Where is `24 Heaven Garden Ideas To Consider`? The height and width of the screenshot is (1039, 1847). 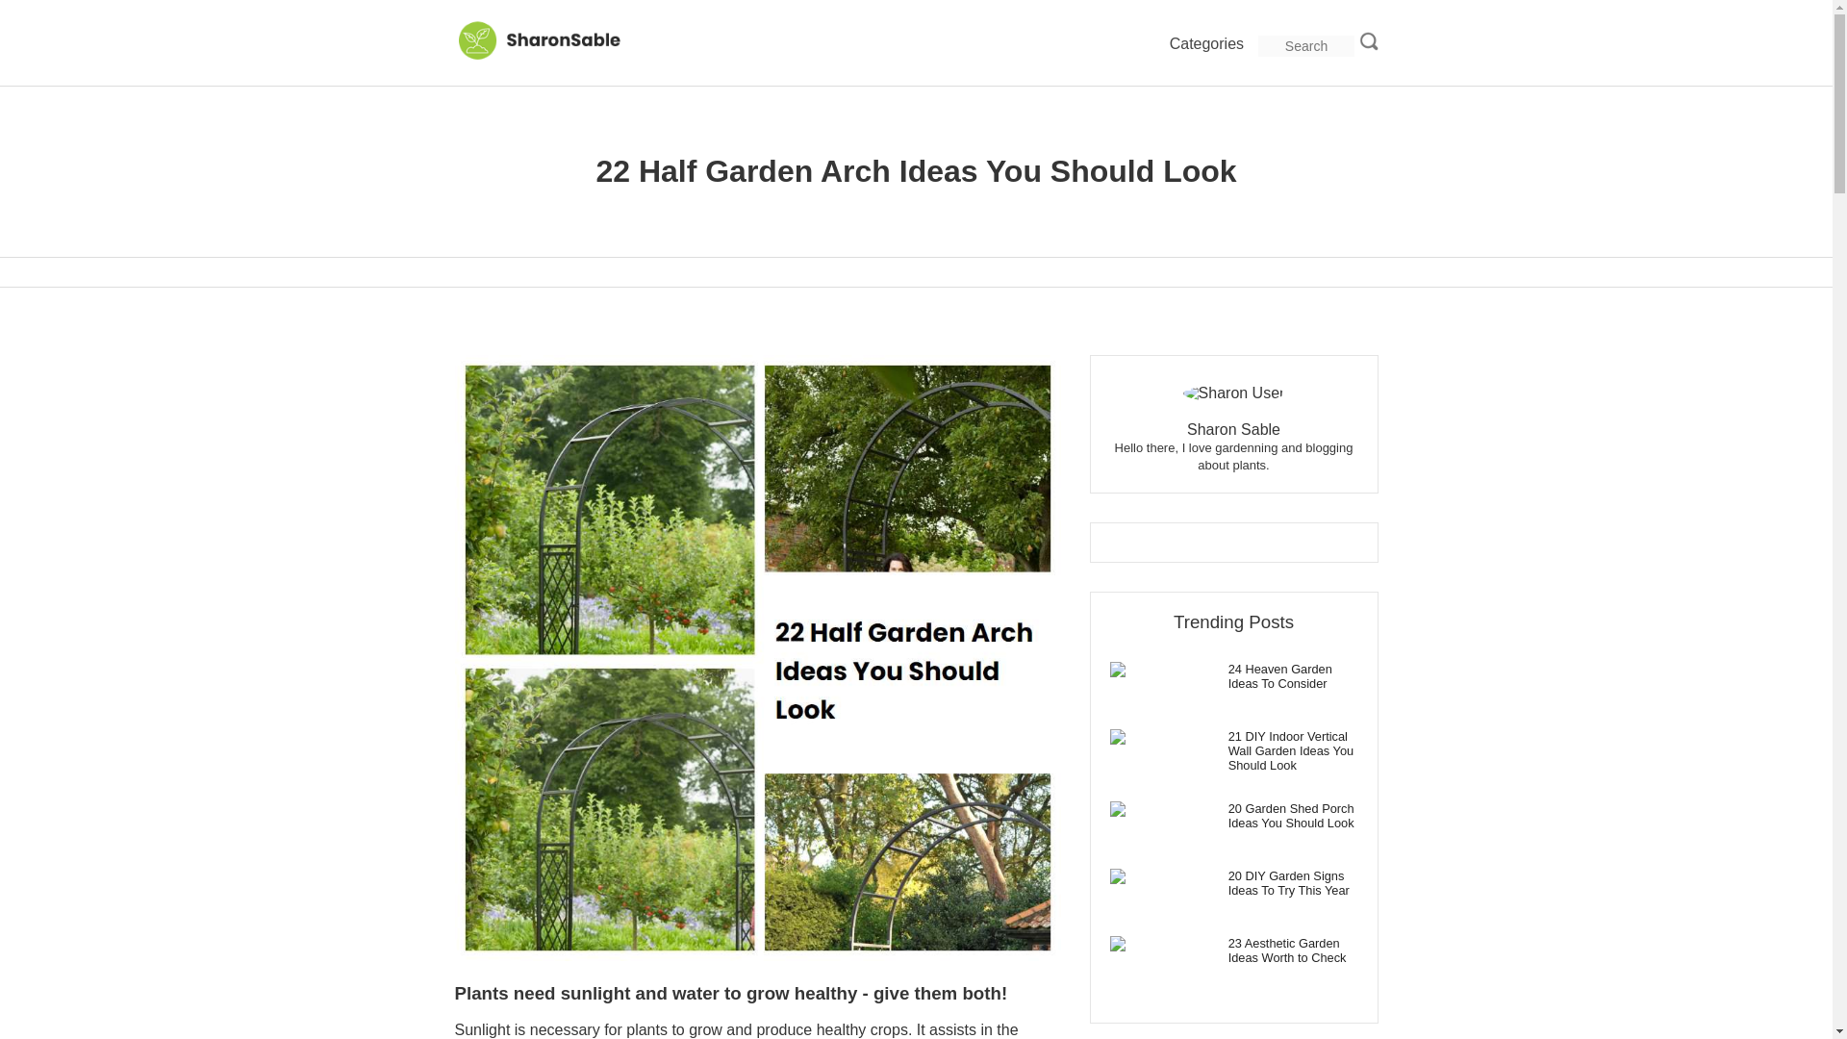 24 Heaven Garden Ideas To Consider is located at coordinates (1233, 675).